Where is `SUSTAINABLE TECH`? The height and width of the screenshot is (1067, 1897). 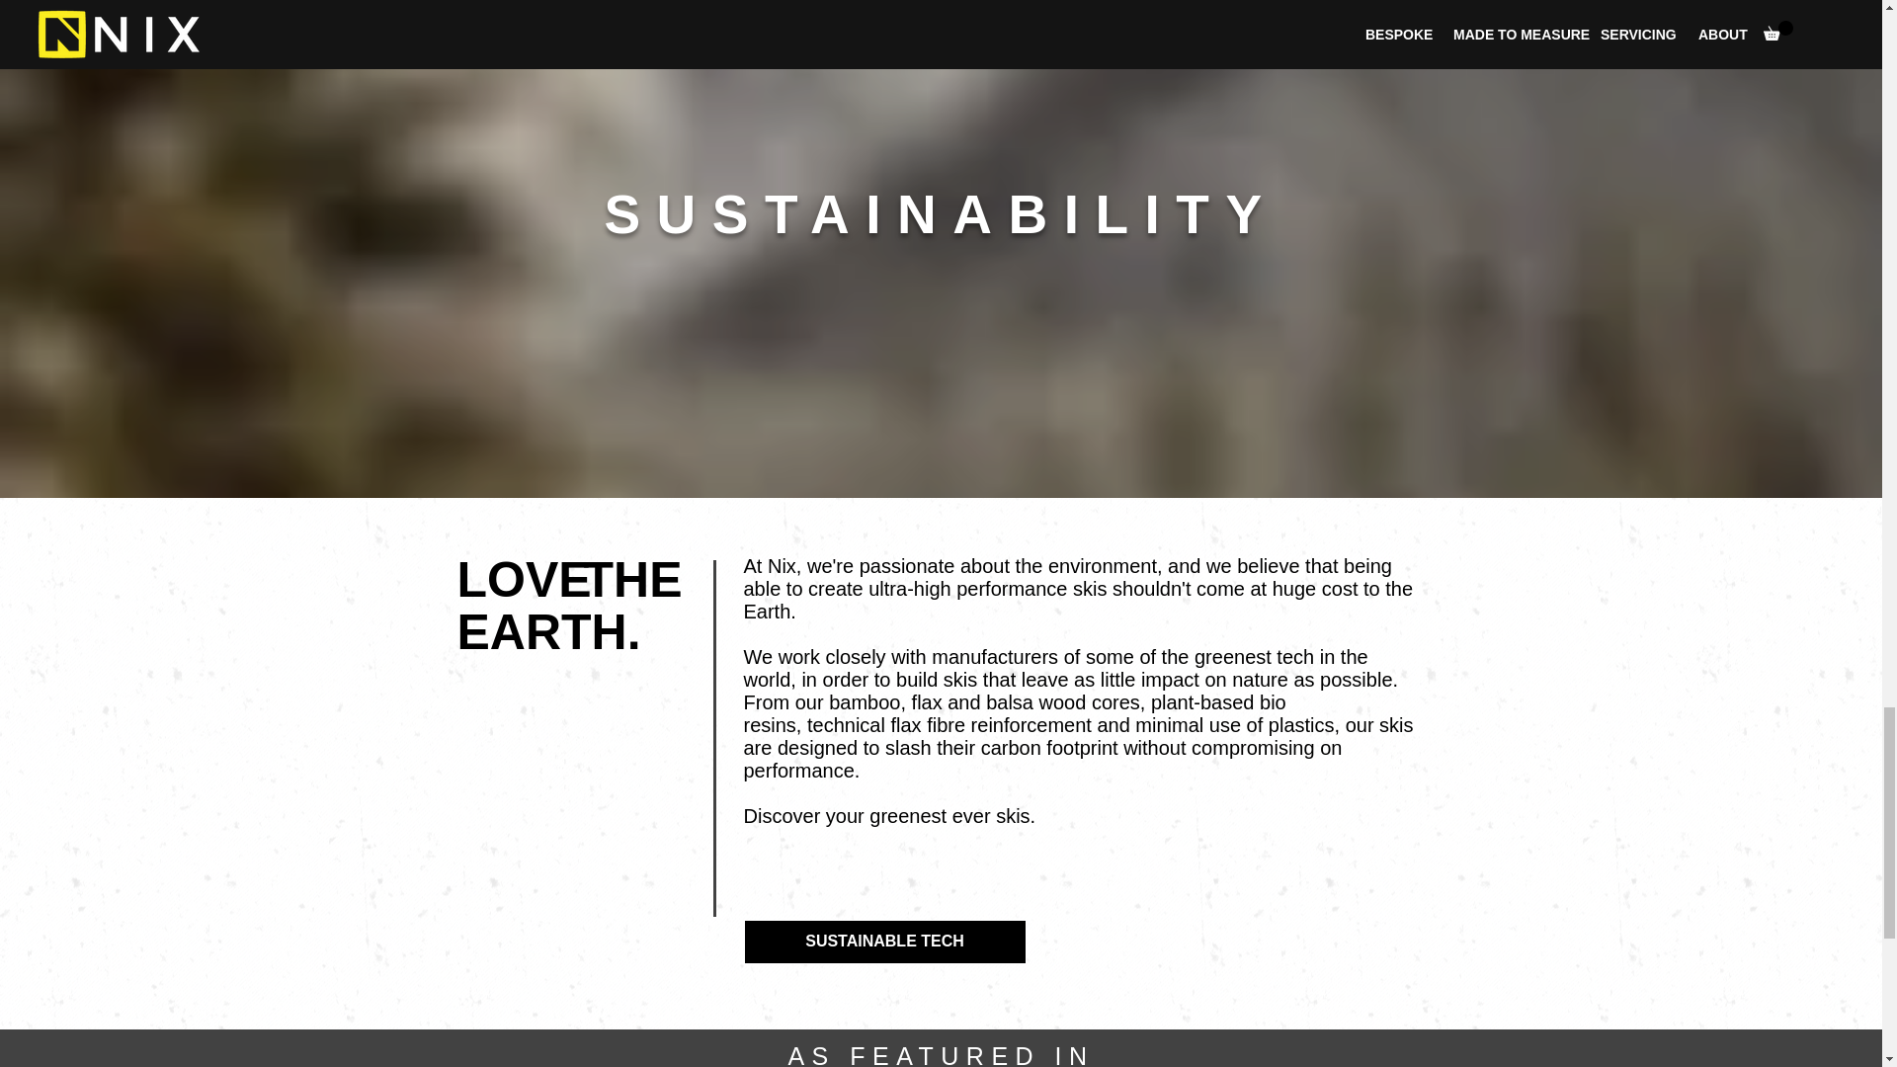
SUSTAINABLE TECH is located at coordinates (884, 942).